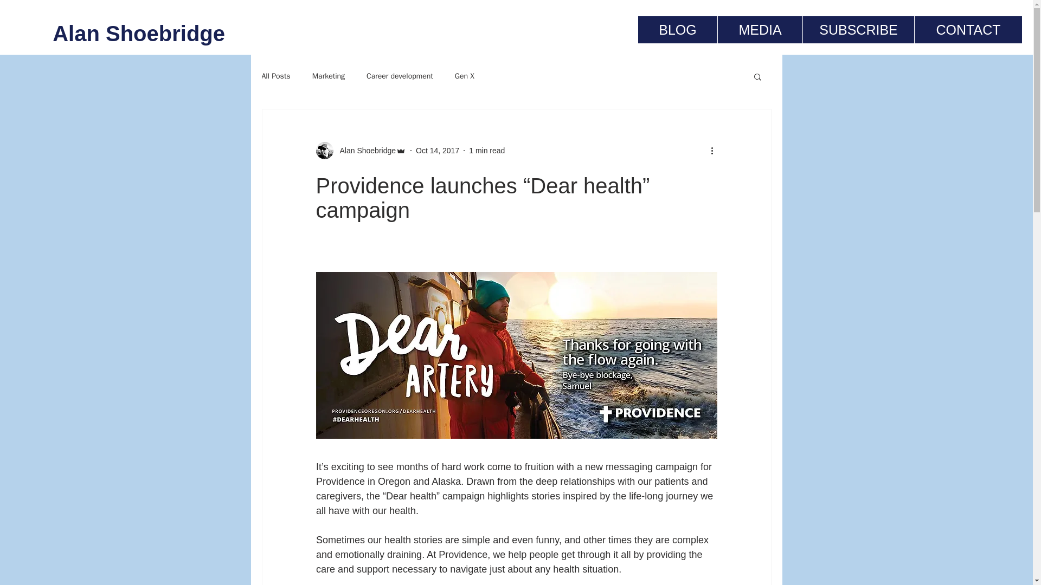  I want to click on Alan Shoebridge, so click(364, 151).